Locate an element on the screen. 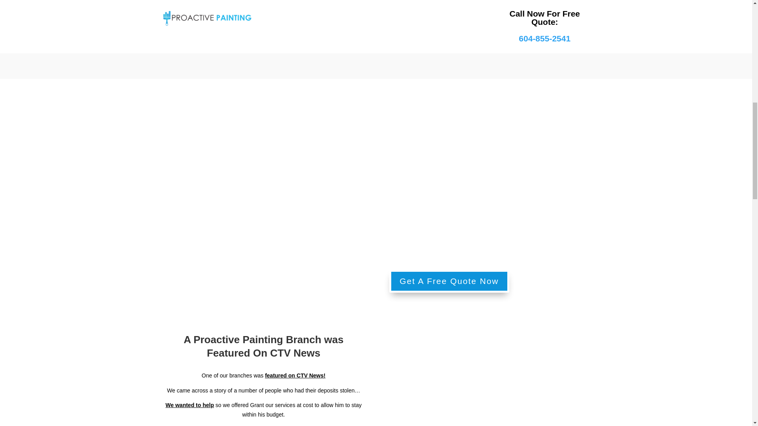  Get A Free Quote Now is located at coordinates (449, 281).